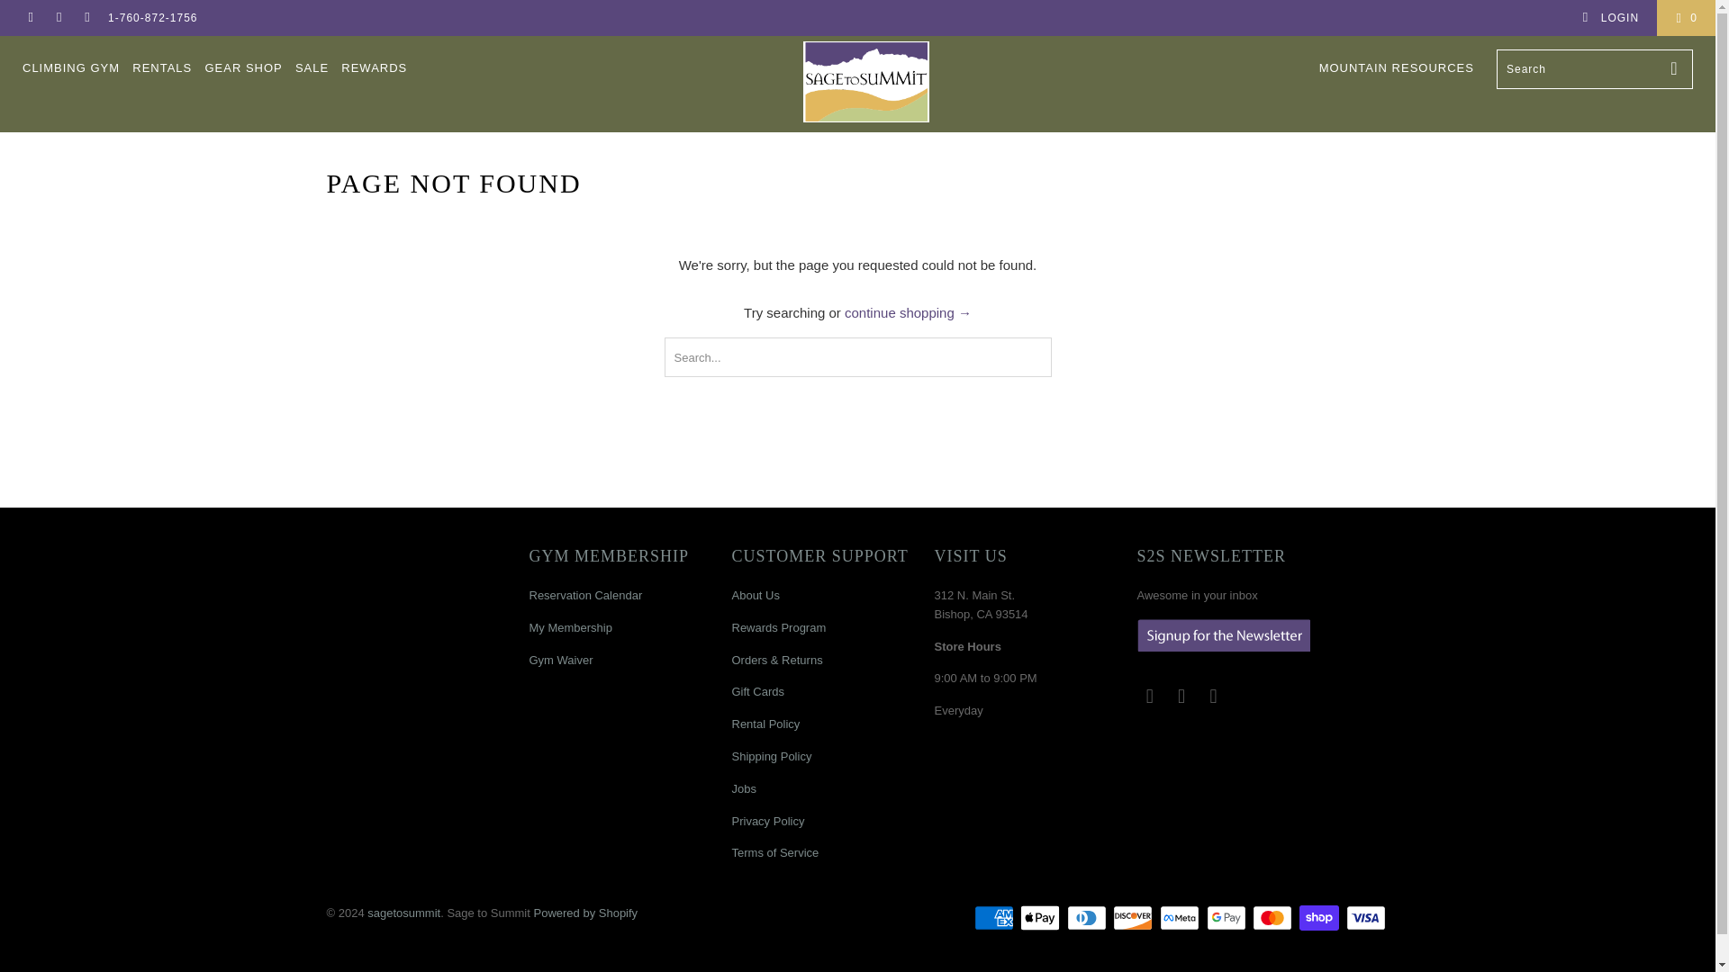  I want to click on RENTALS, so click(162, 68).